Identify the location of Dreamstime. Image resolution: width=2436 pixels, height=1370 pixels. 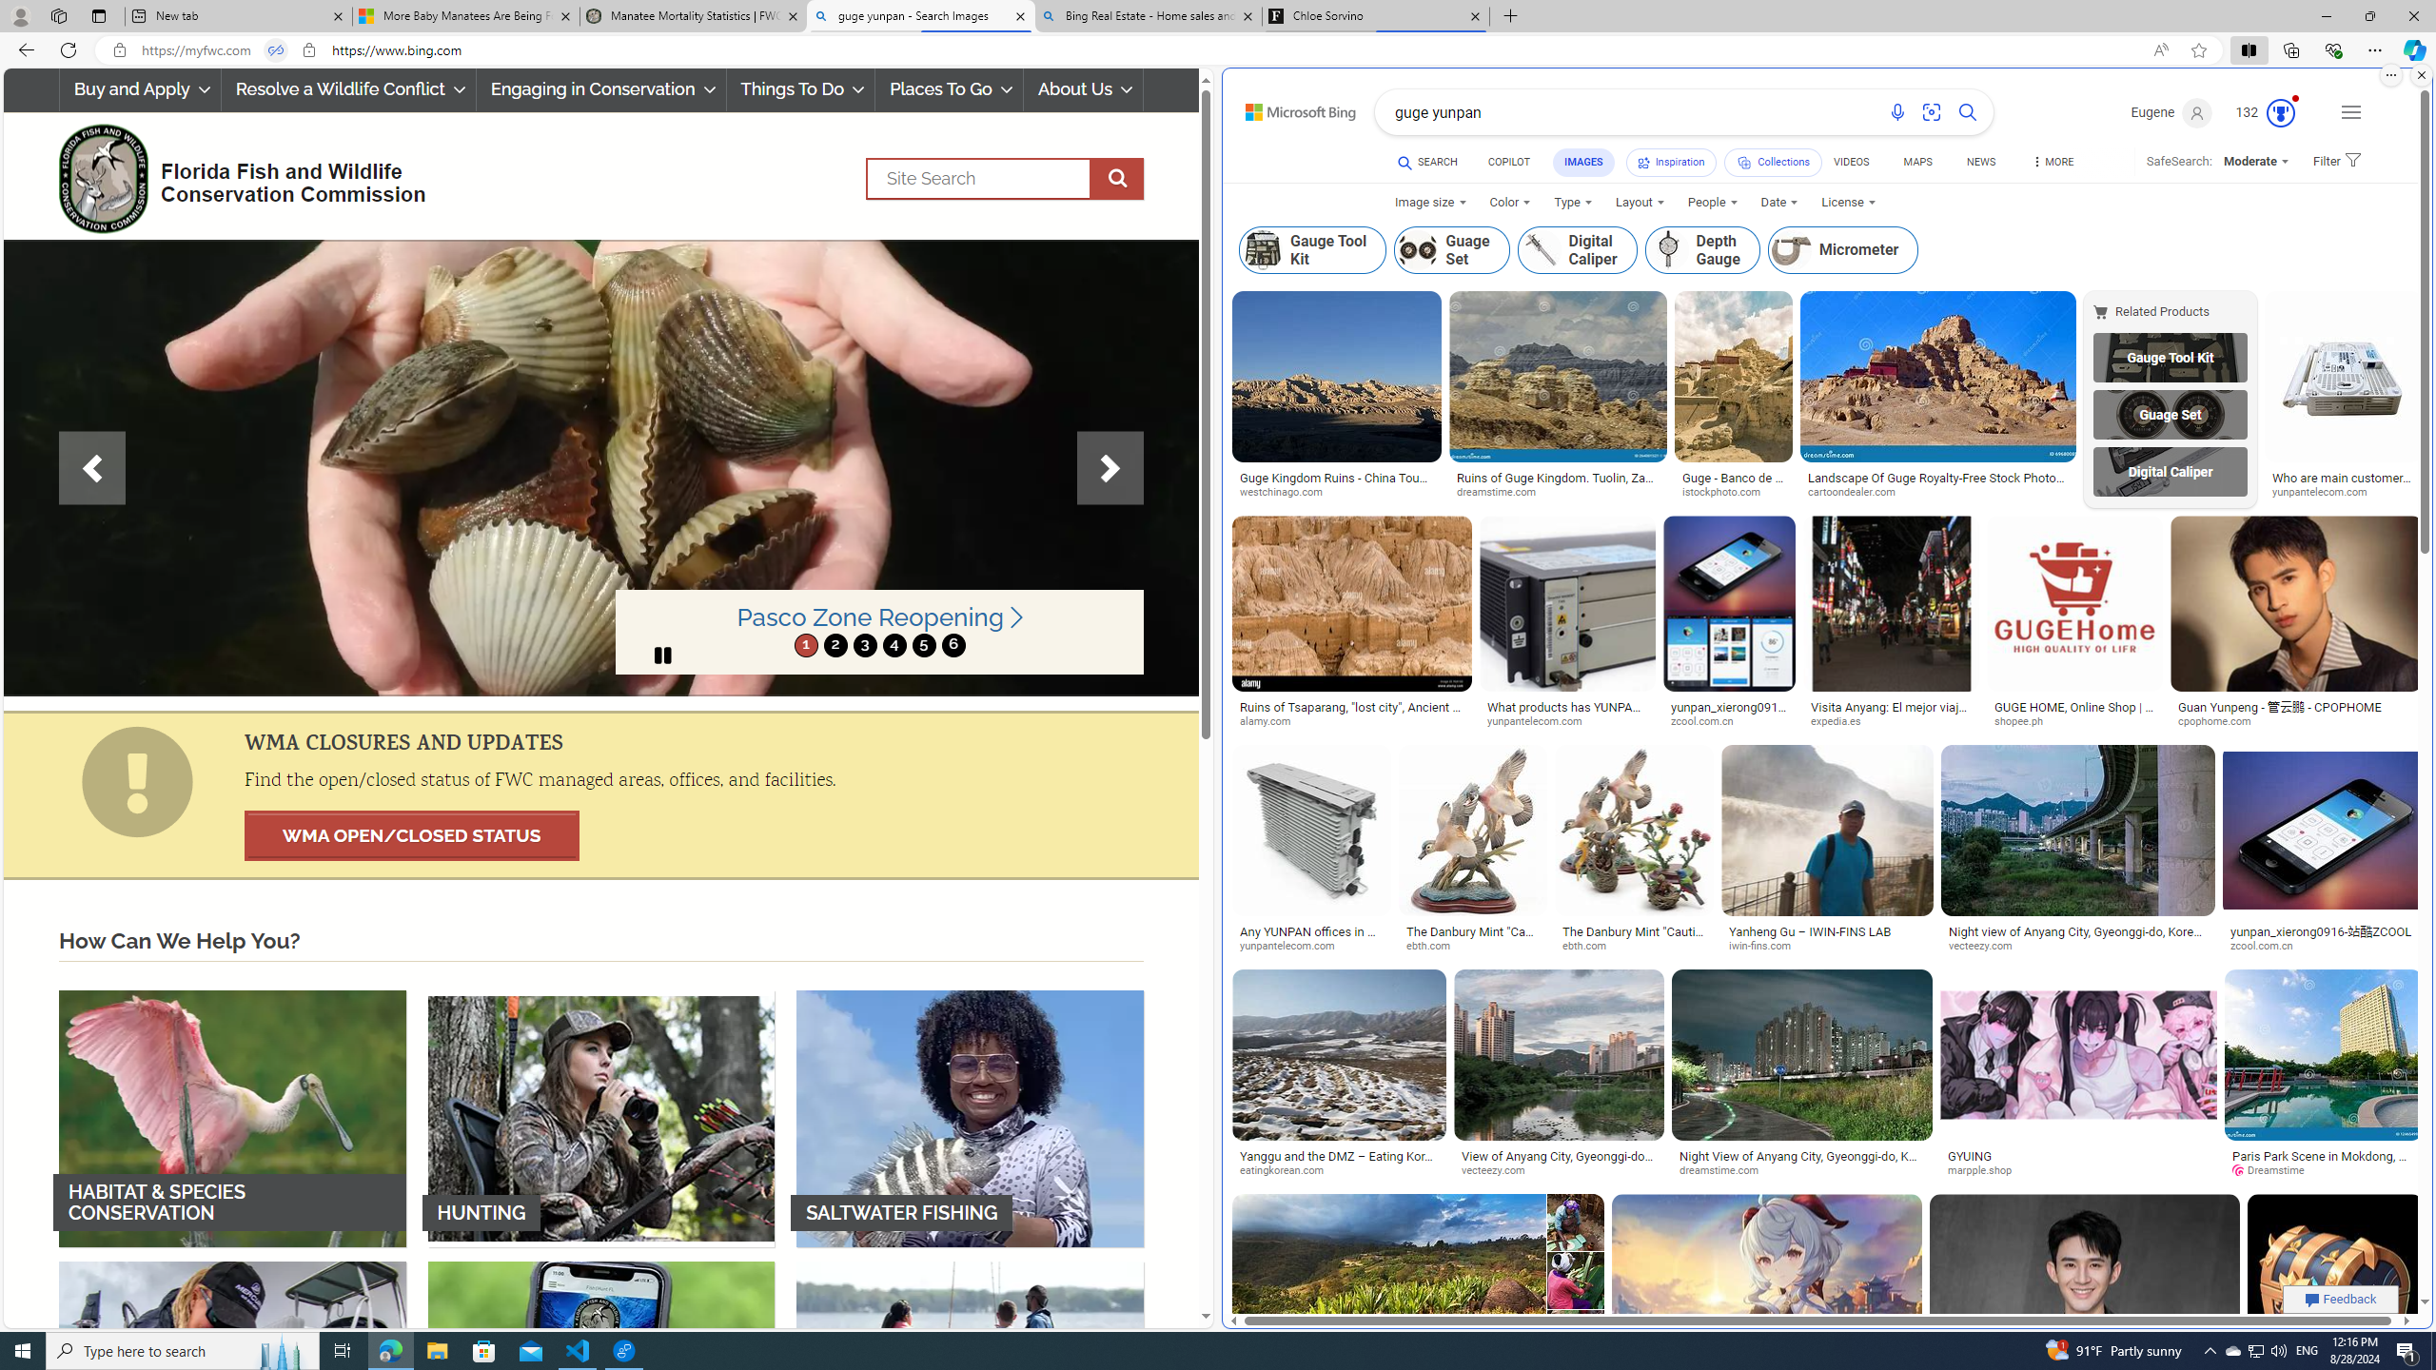
(2274, 1170).